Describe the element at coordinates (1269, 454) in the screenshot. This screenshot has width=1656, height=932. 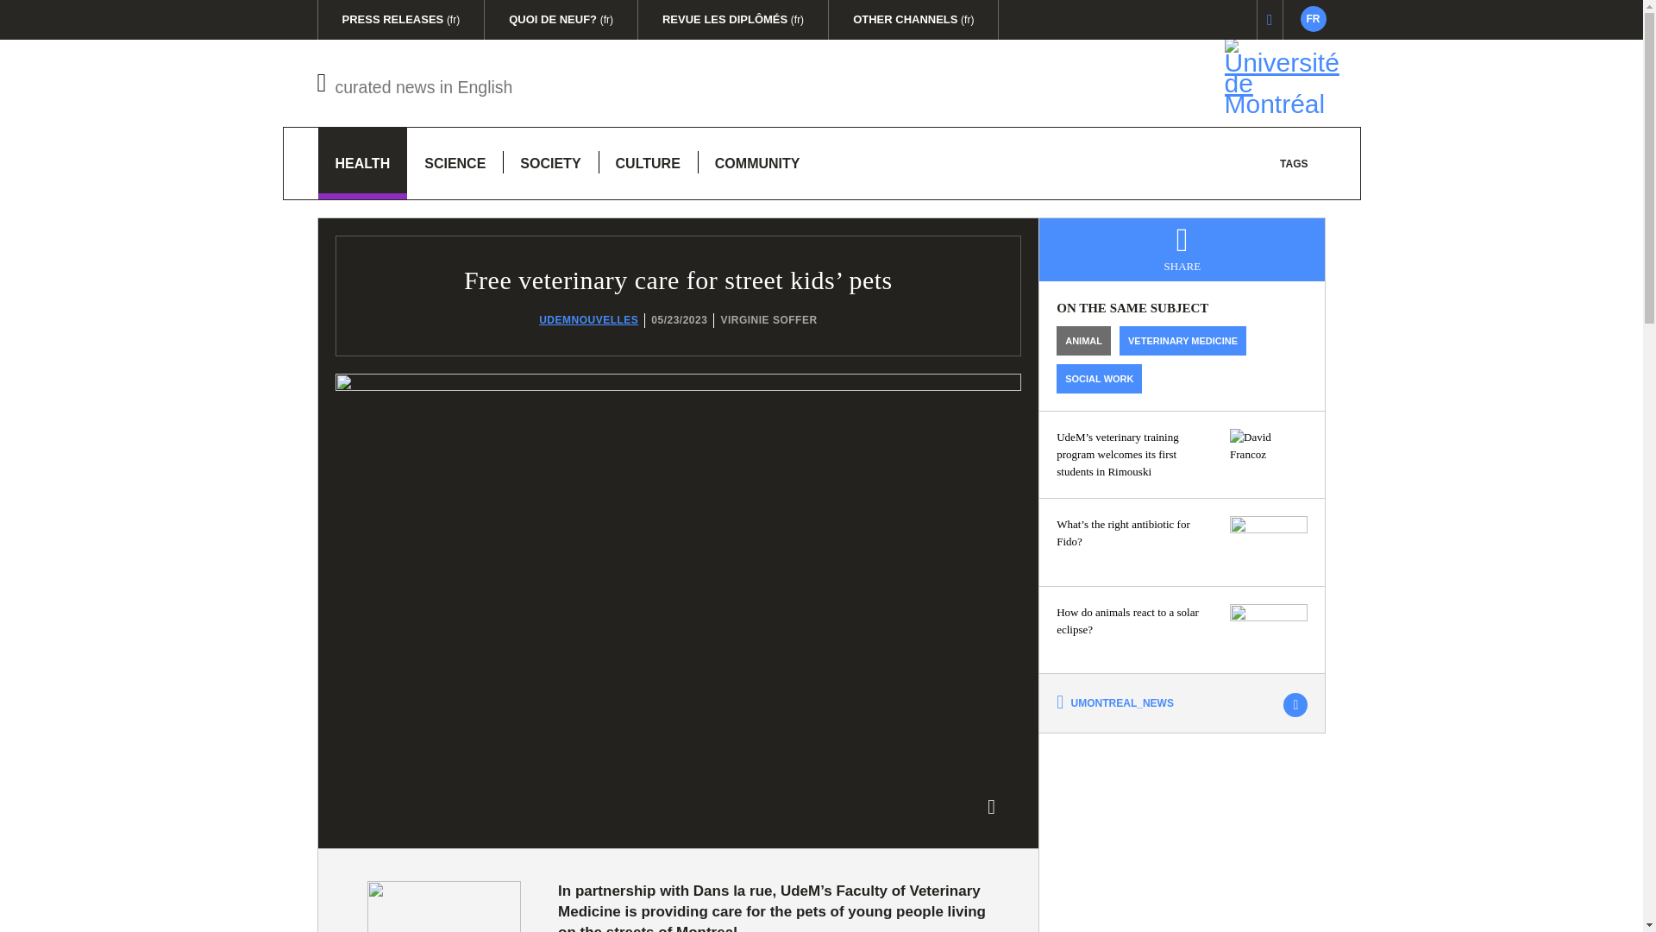
I see `SCIENCE` at that location.